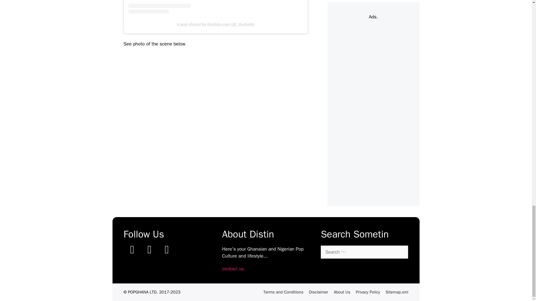 The image size is (536, 301). Describe the element at coordinates (368, 292) in the screenshot. I see `Privacy Policy` at that location.